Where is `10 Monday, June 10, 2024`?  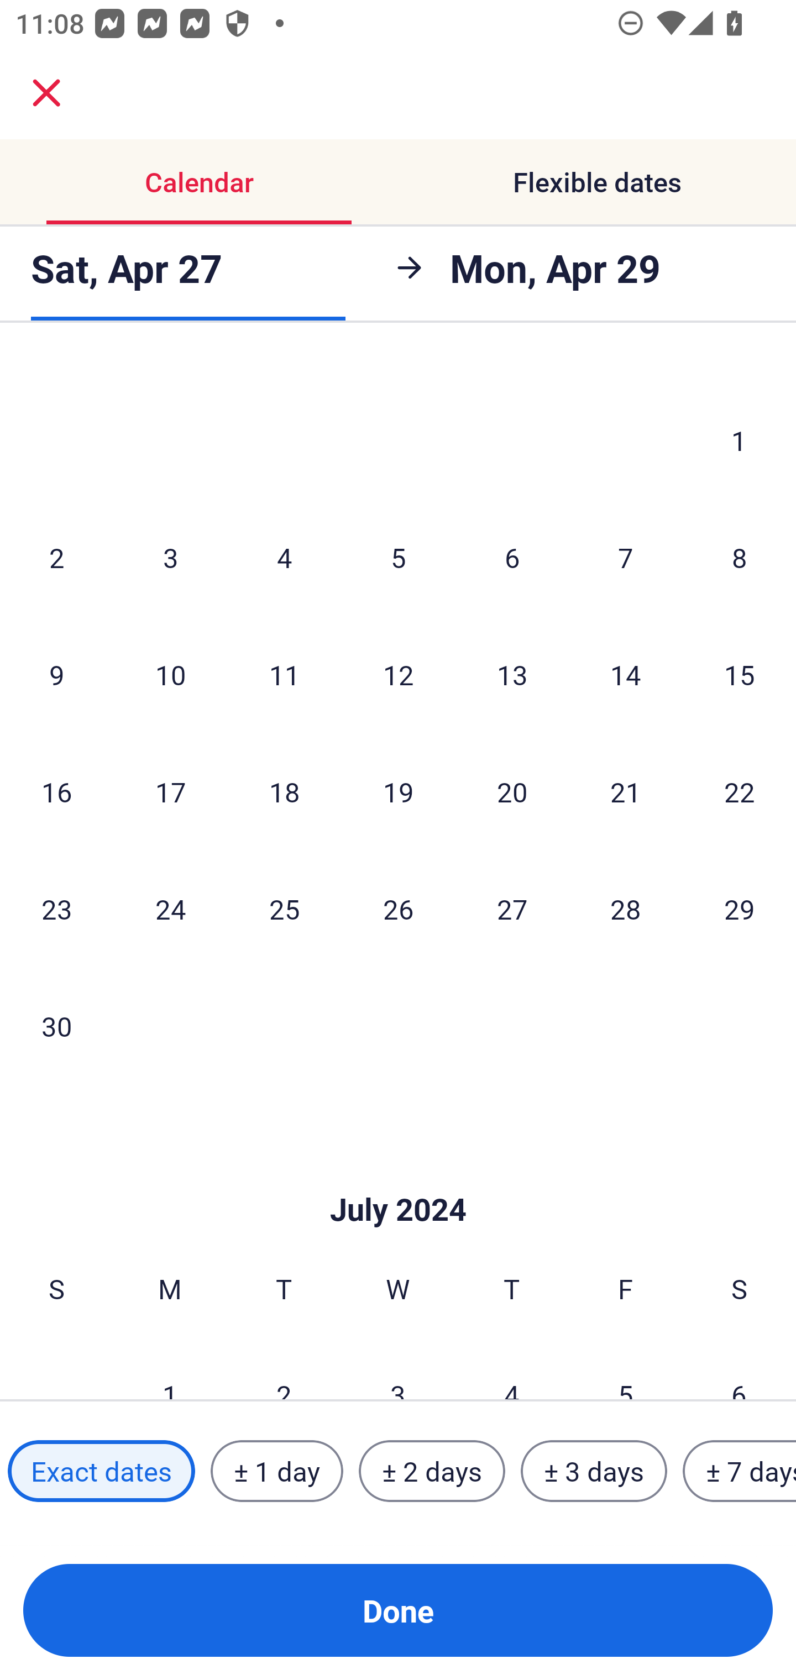
10 Monday, June 10, 2024 is located at coordinates (170, 674).